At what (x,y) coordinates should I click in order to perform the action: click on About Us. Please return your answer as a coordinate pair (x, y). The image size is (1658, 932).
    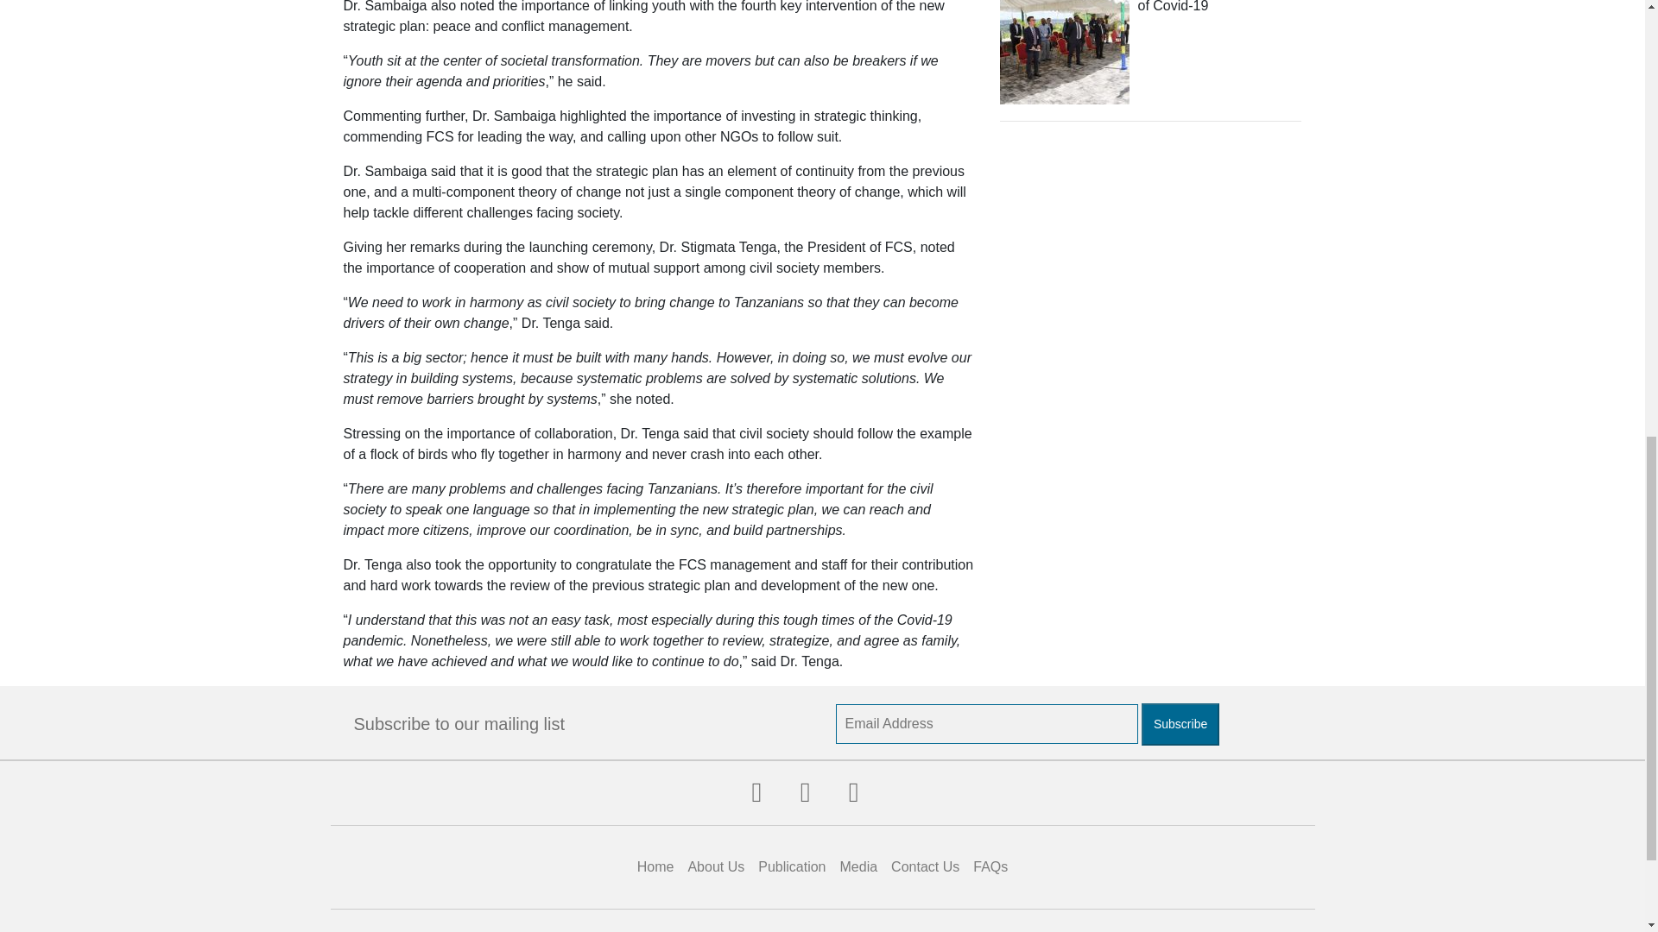
    Looking at the image, I should click on (715, 866).